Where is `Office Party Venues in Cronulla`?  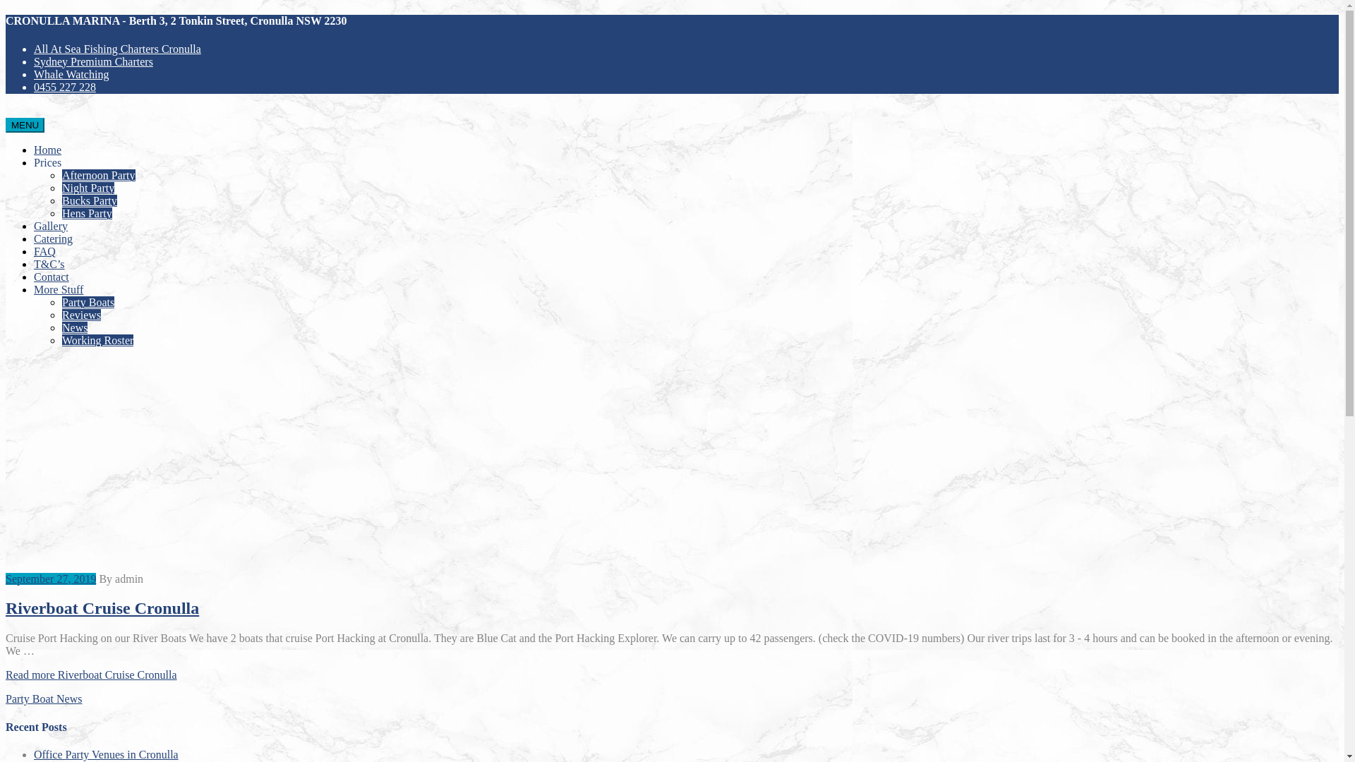 Office Party Venues in Cronulla is located at coordinates (106, 755).